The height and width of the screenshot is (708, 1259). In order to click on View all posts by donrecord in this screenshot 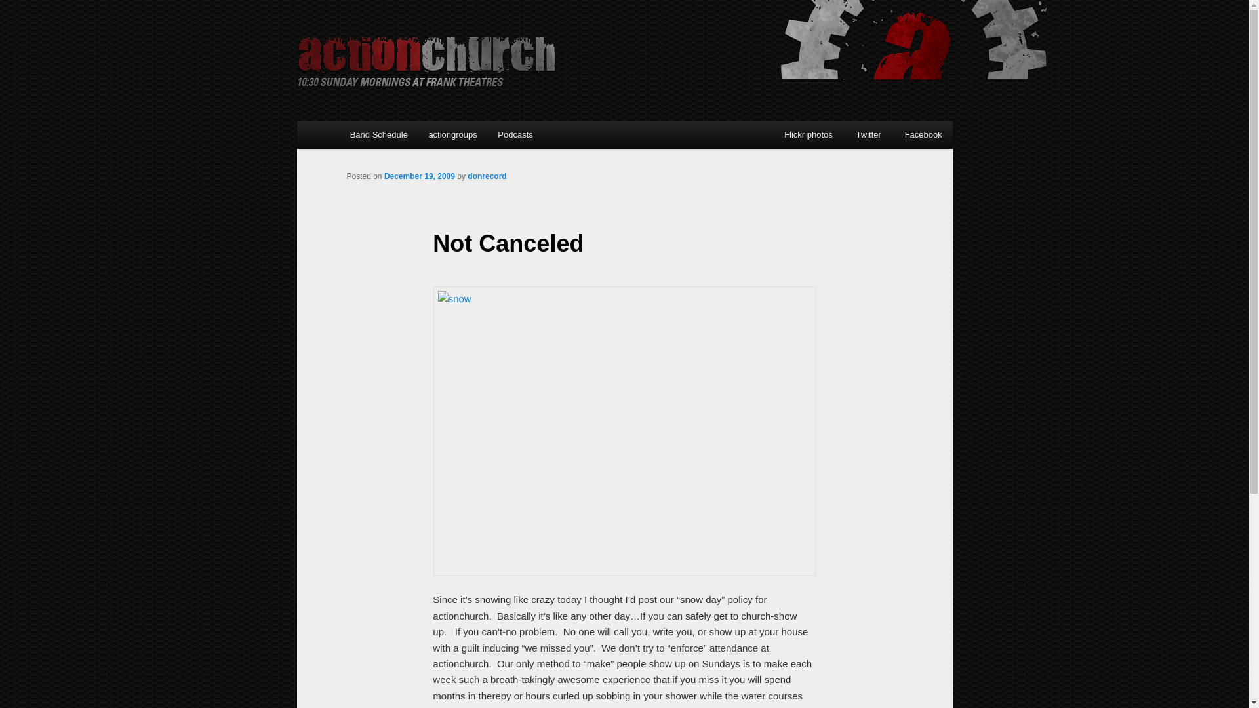, I will do `click(487, 176)`.